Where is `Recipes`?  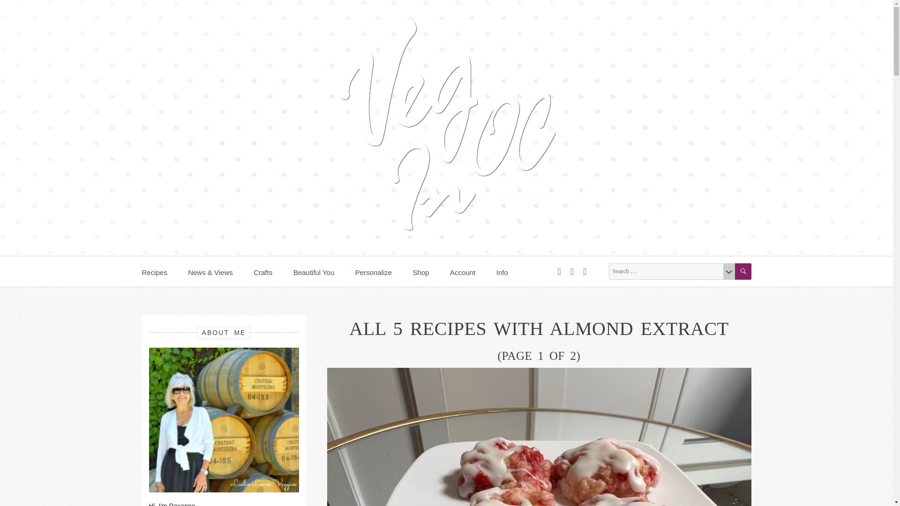 Recipes is located at coordinates (163, 271).